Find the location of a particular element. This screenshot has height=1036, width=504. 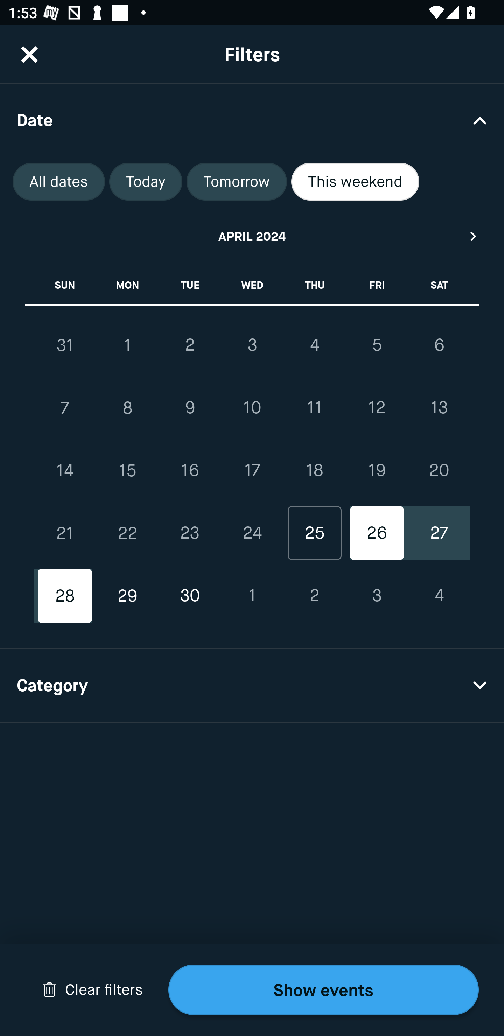

Next is located at coordinates (474, 236).